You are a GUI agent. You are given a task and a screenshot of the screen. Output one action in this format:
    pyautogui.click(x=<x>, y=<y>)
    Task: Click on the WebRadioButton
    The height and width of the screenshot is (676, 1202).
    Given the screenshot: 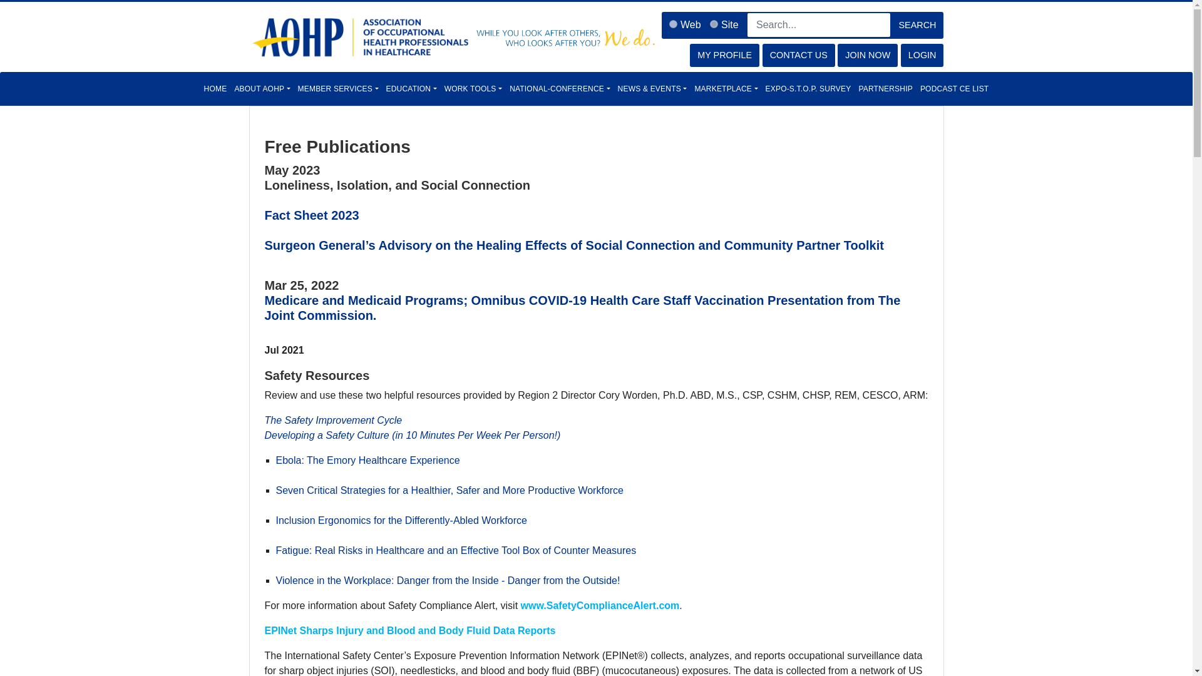 What is the action you would take?
    pyautogui.click(x=674, y=24)
    